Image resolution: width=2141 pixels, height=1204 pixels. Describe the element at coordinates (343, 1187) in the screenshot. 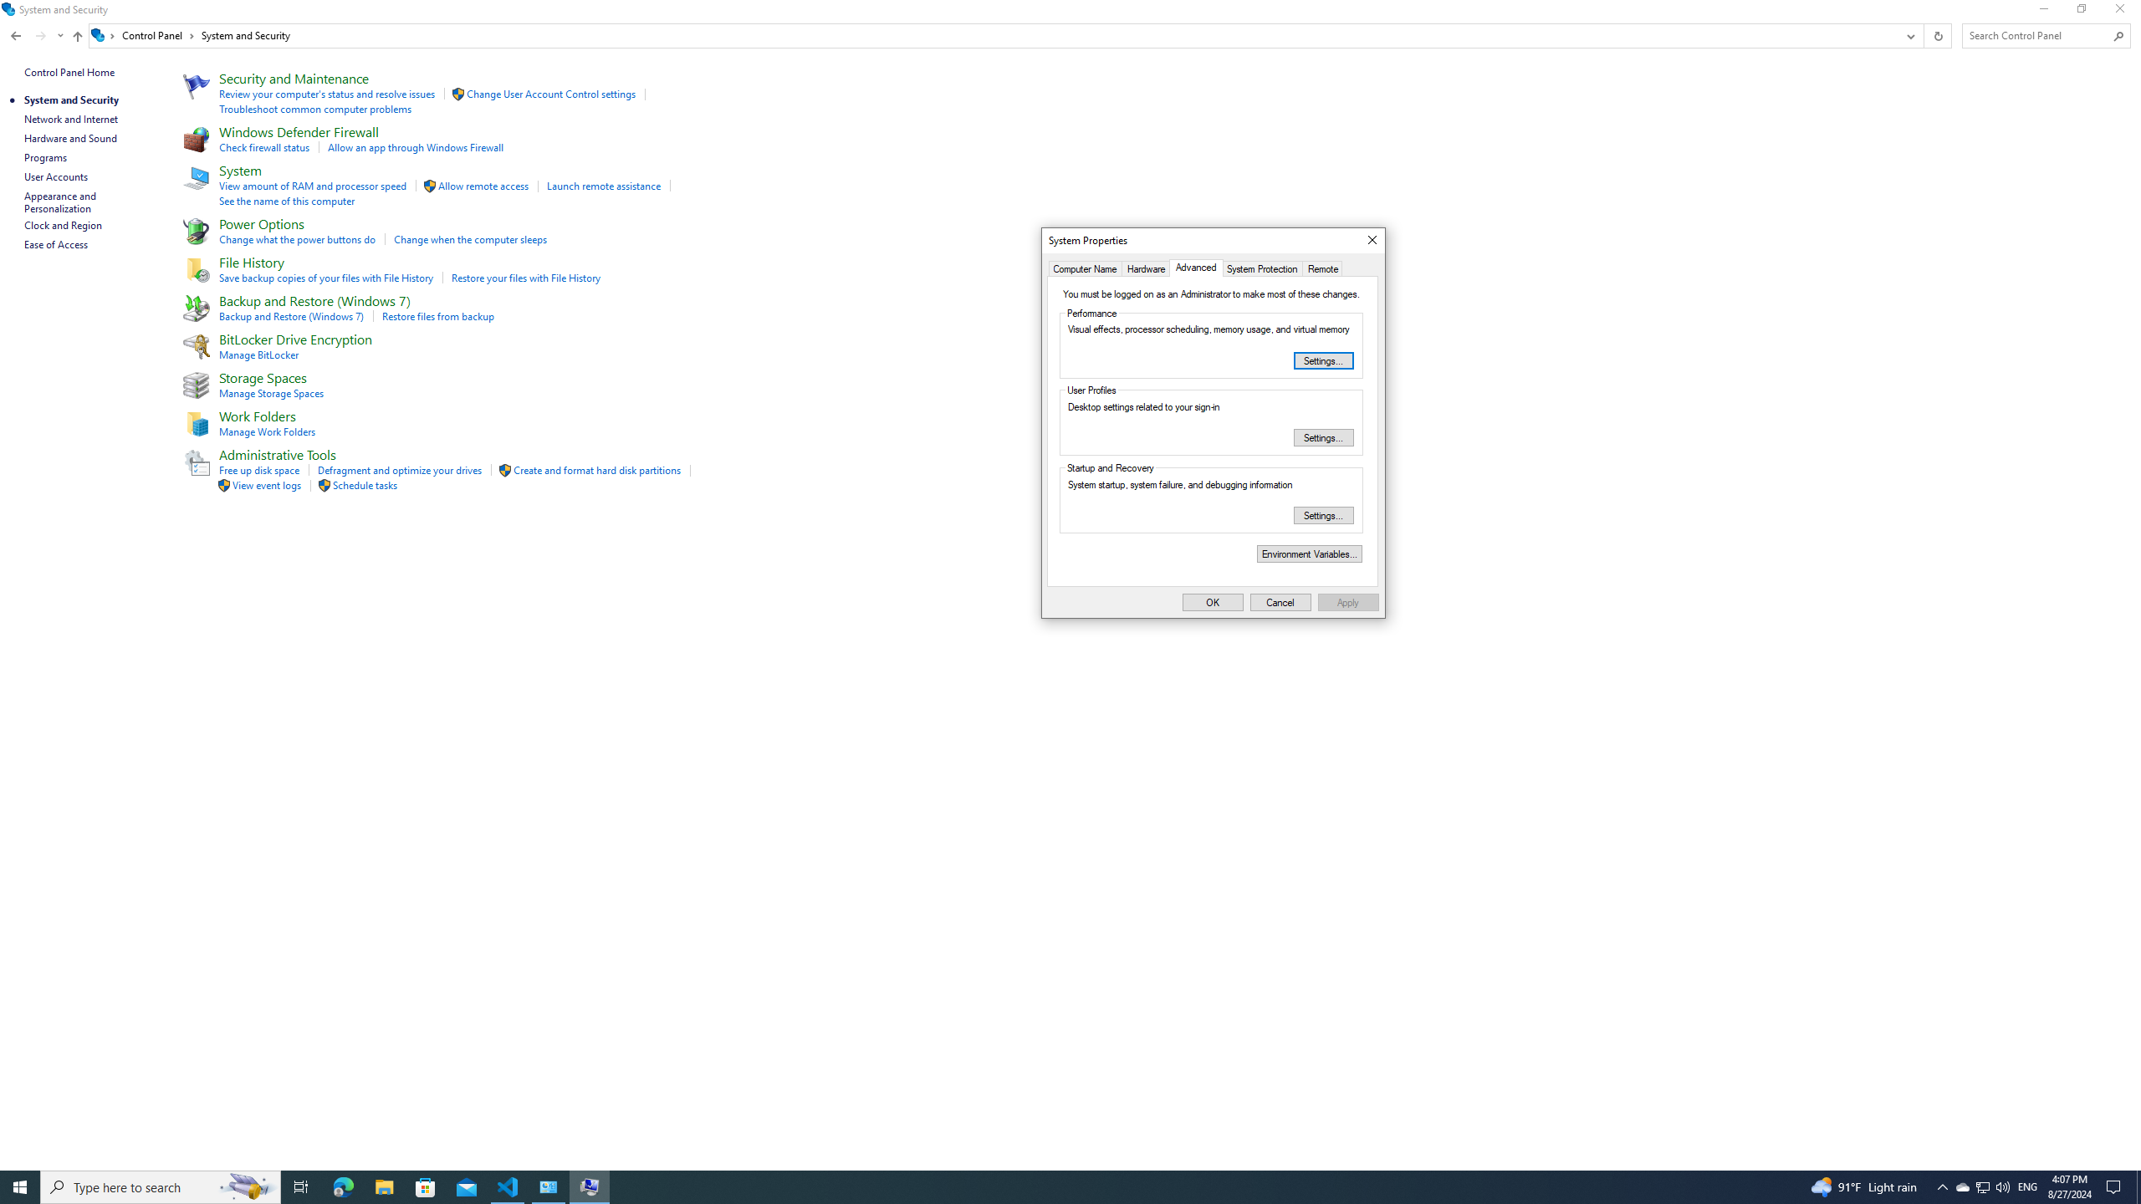

I see `Visual Studio Code - 1 running window` at that location.